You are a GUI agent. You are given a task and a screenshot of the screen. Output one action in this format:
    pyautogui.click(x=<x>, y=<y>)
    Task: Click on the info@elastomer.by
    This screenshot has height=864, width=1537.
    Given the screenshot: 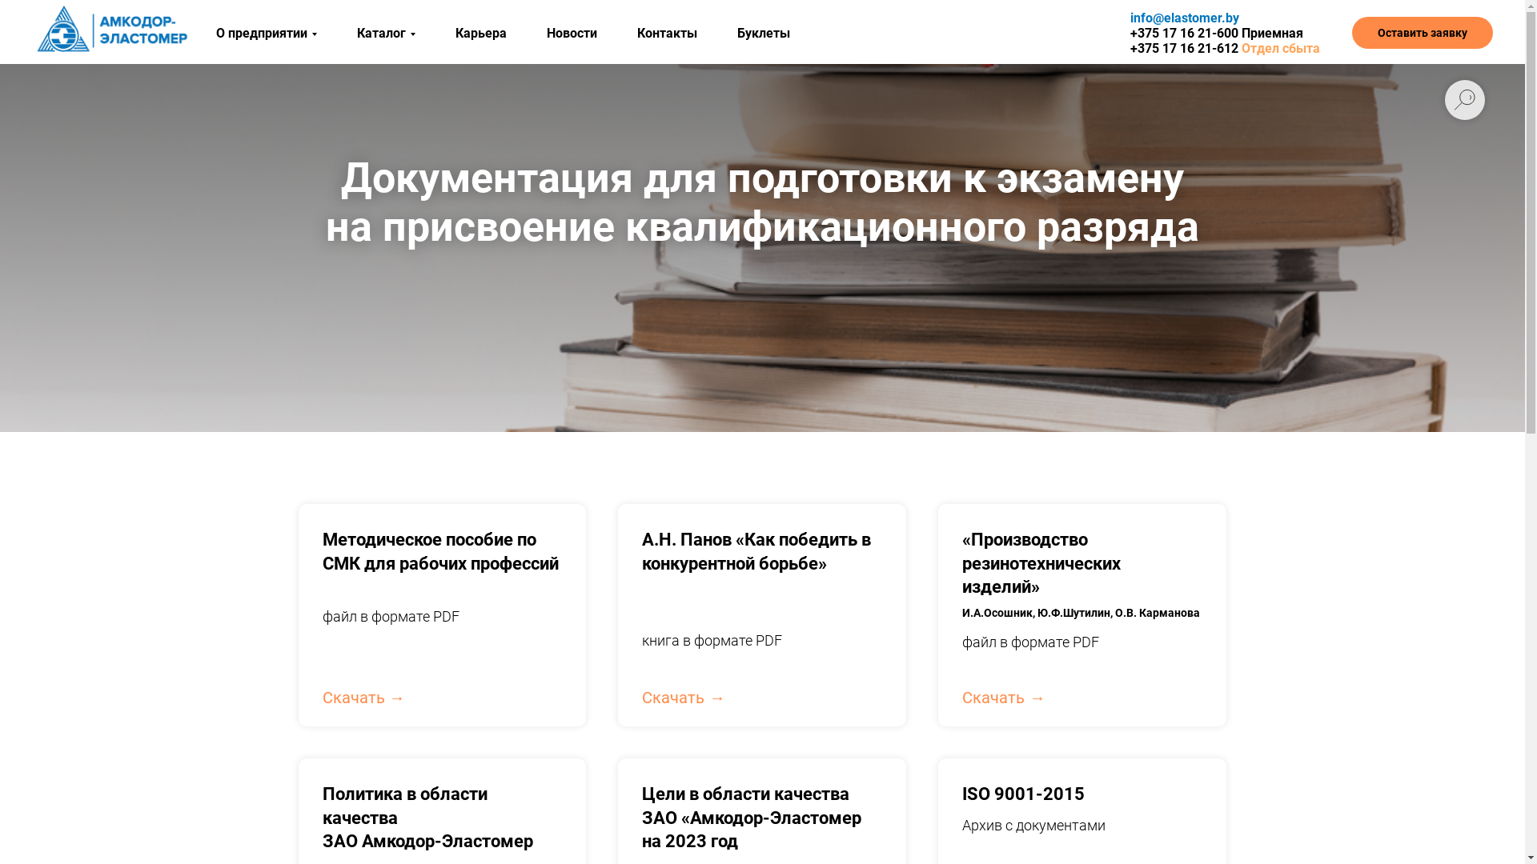 What is the action you would take?
    pyautogui.click(x=1185, y=18)
    